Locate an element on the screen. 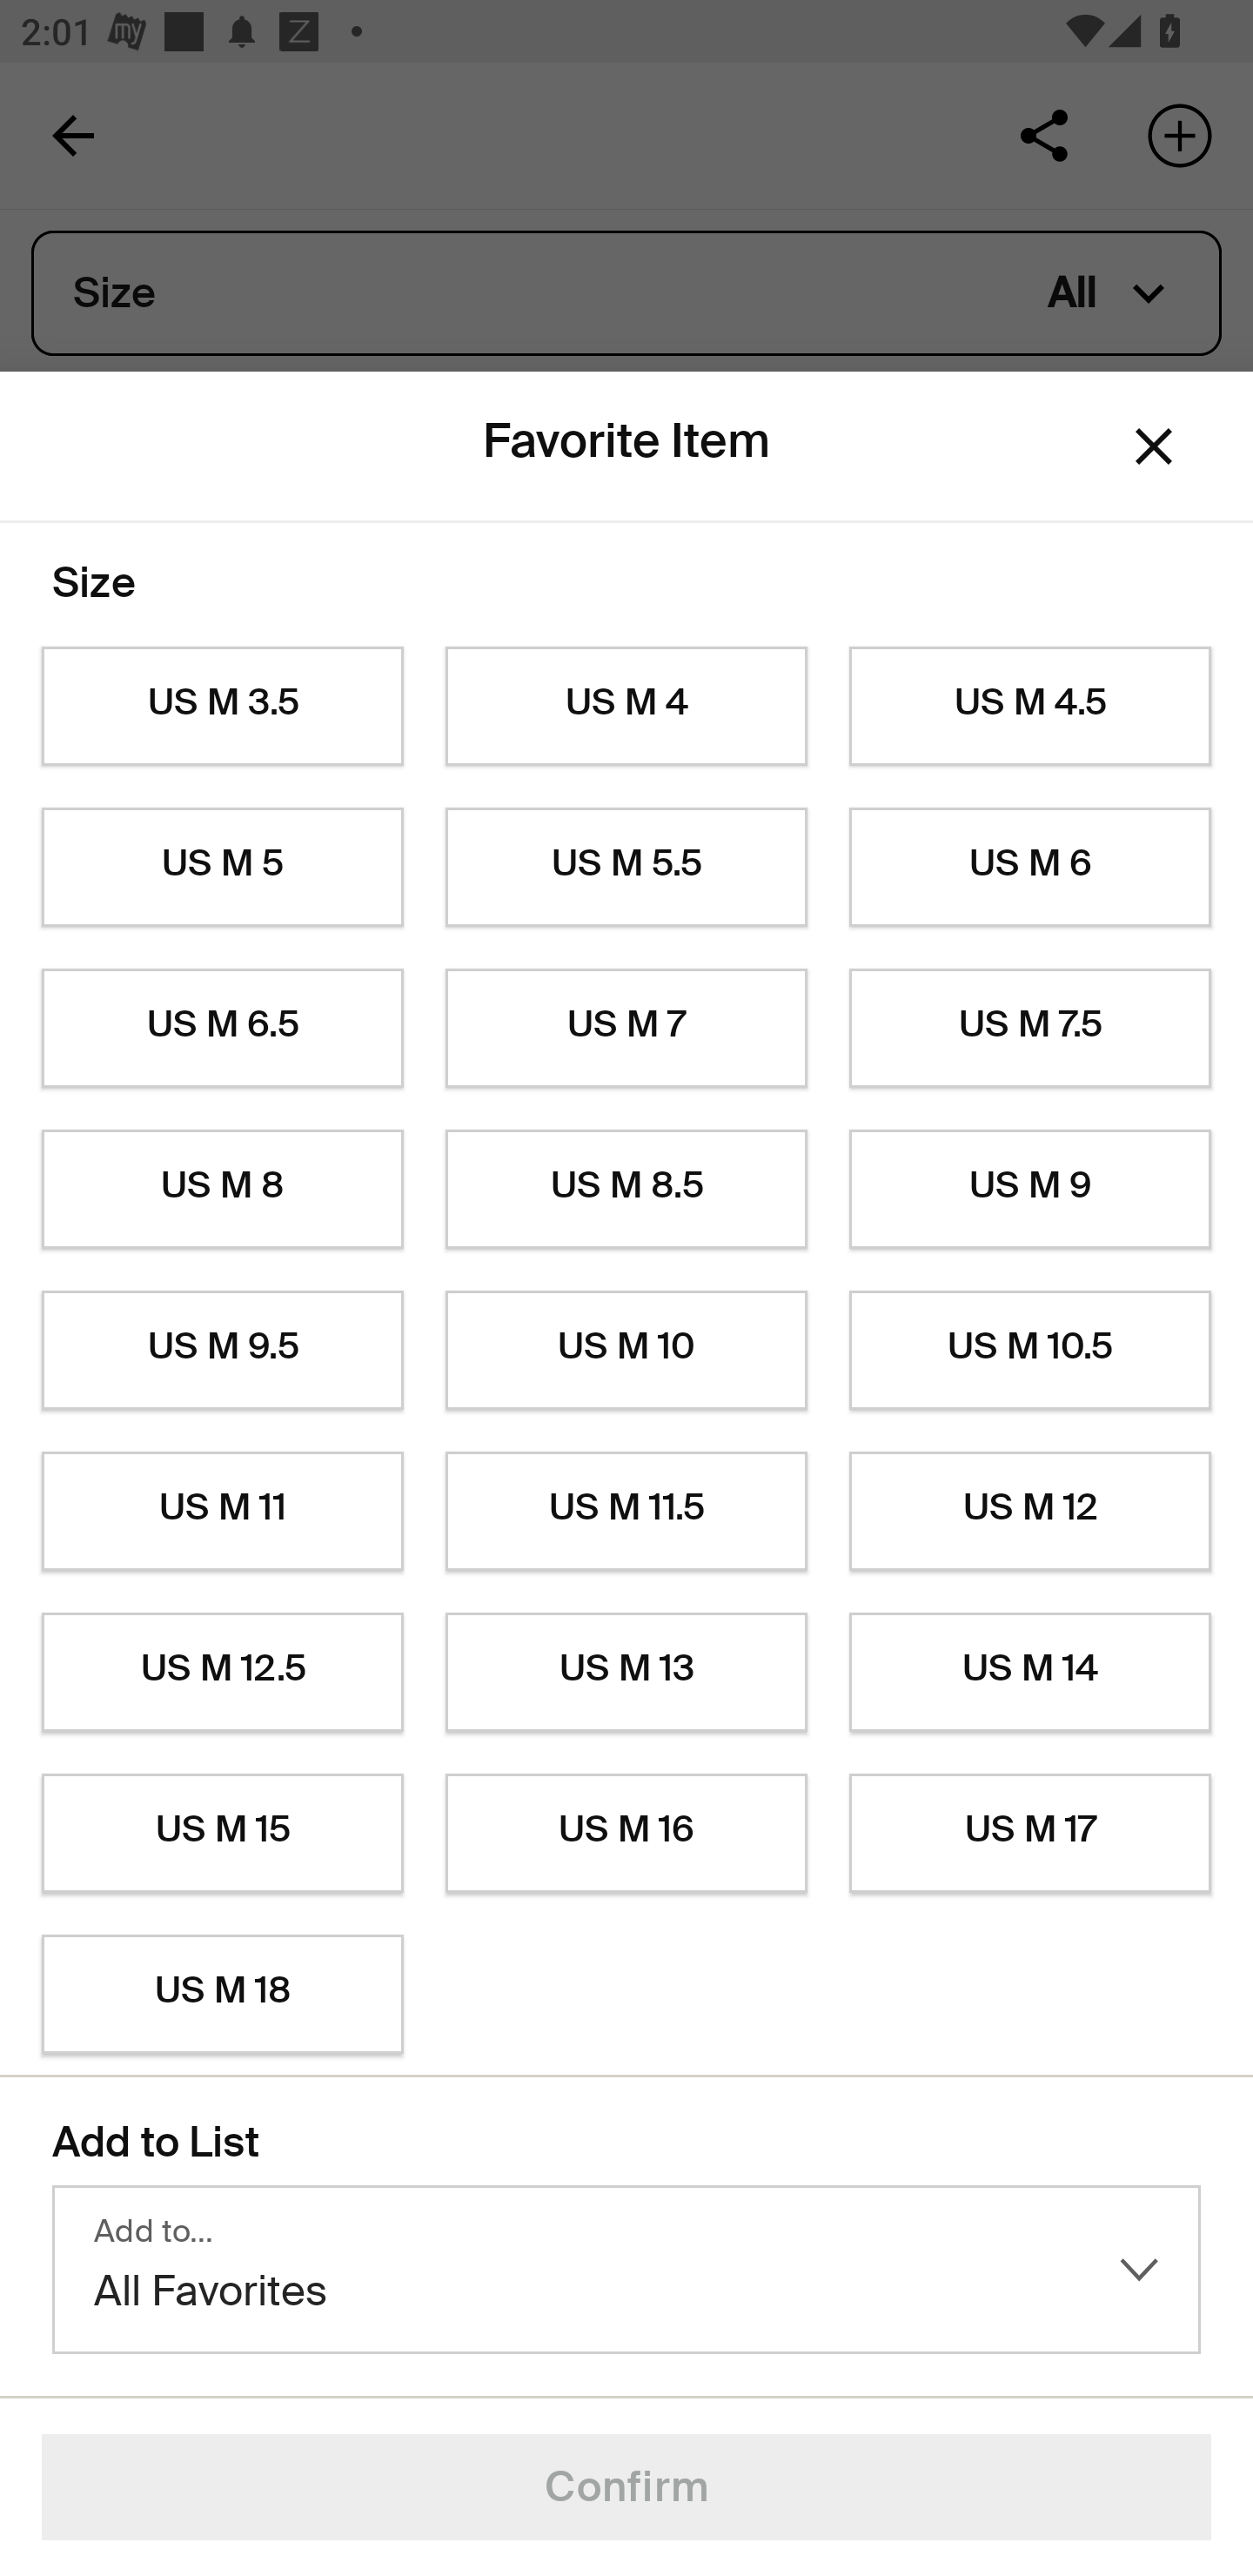  Dismiss is located at coordinates (1154, 447).